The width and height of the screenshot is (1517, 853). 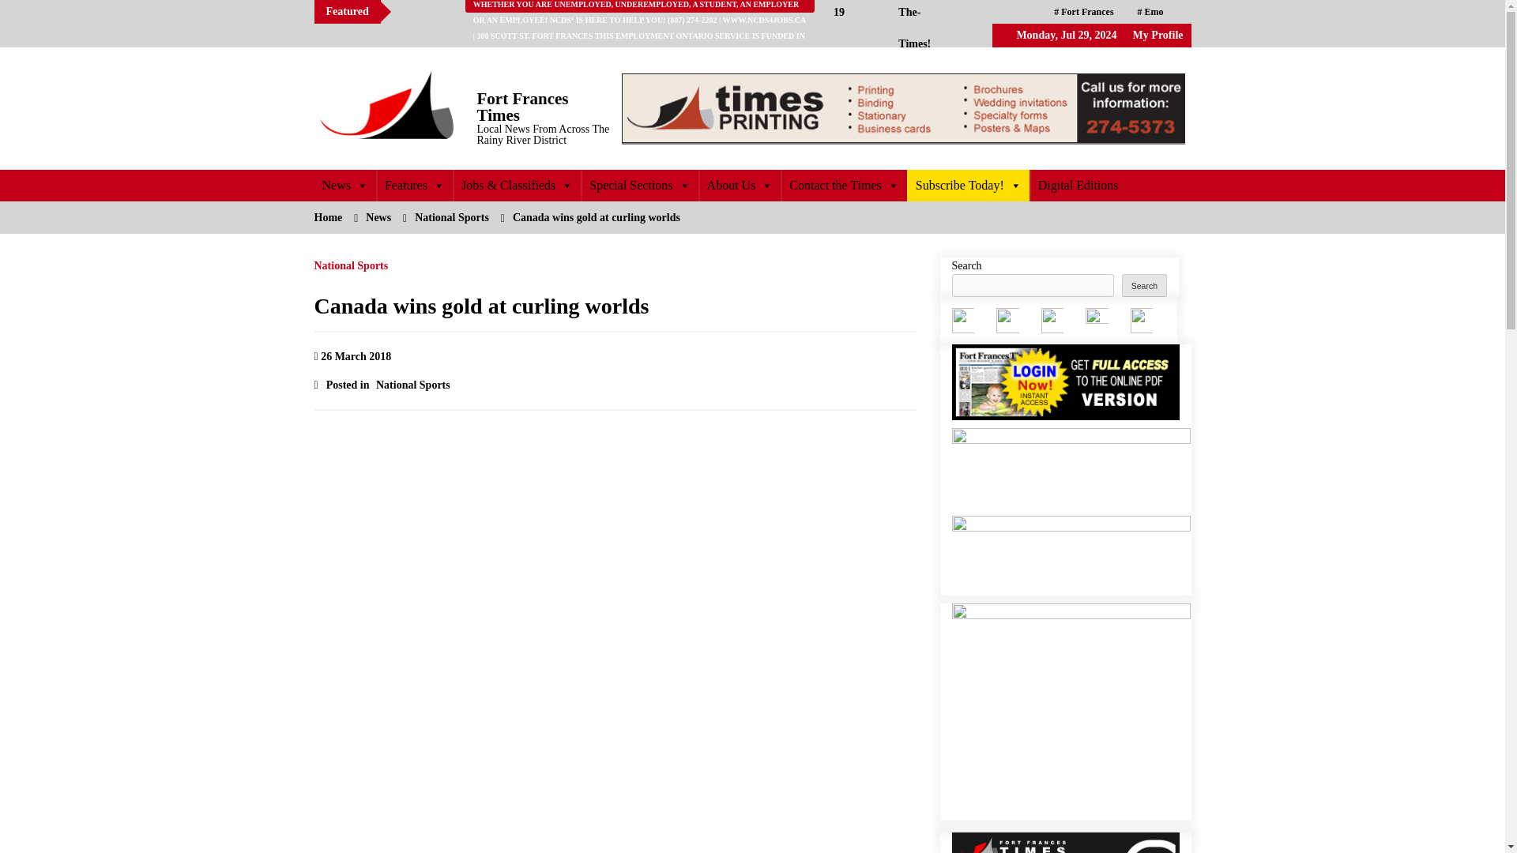 I want to click on Emo, so click(x=1150, y=12).